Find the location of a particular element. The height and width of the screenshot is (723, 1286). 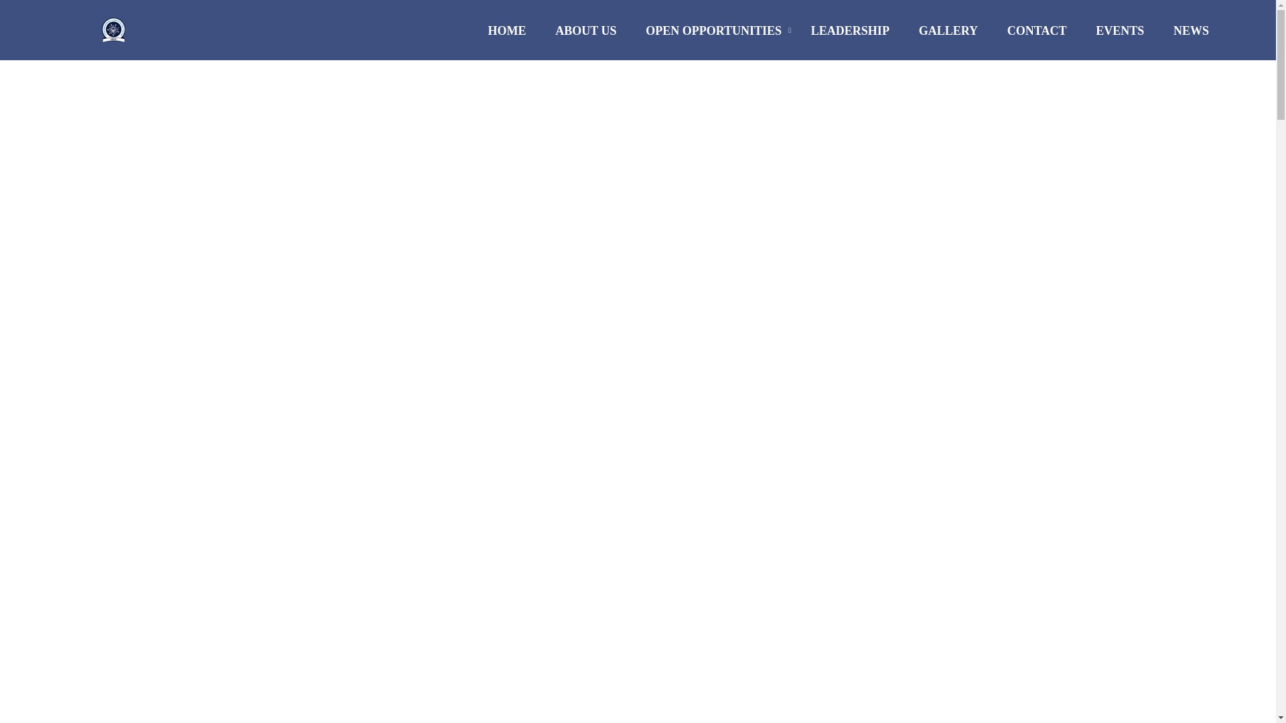

ABOUT US is located at coordinates (585, 36).